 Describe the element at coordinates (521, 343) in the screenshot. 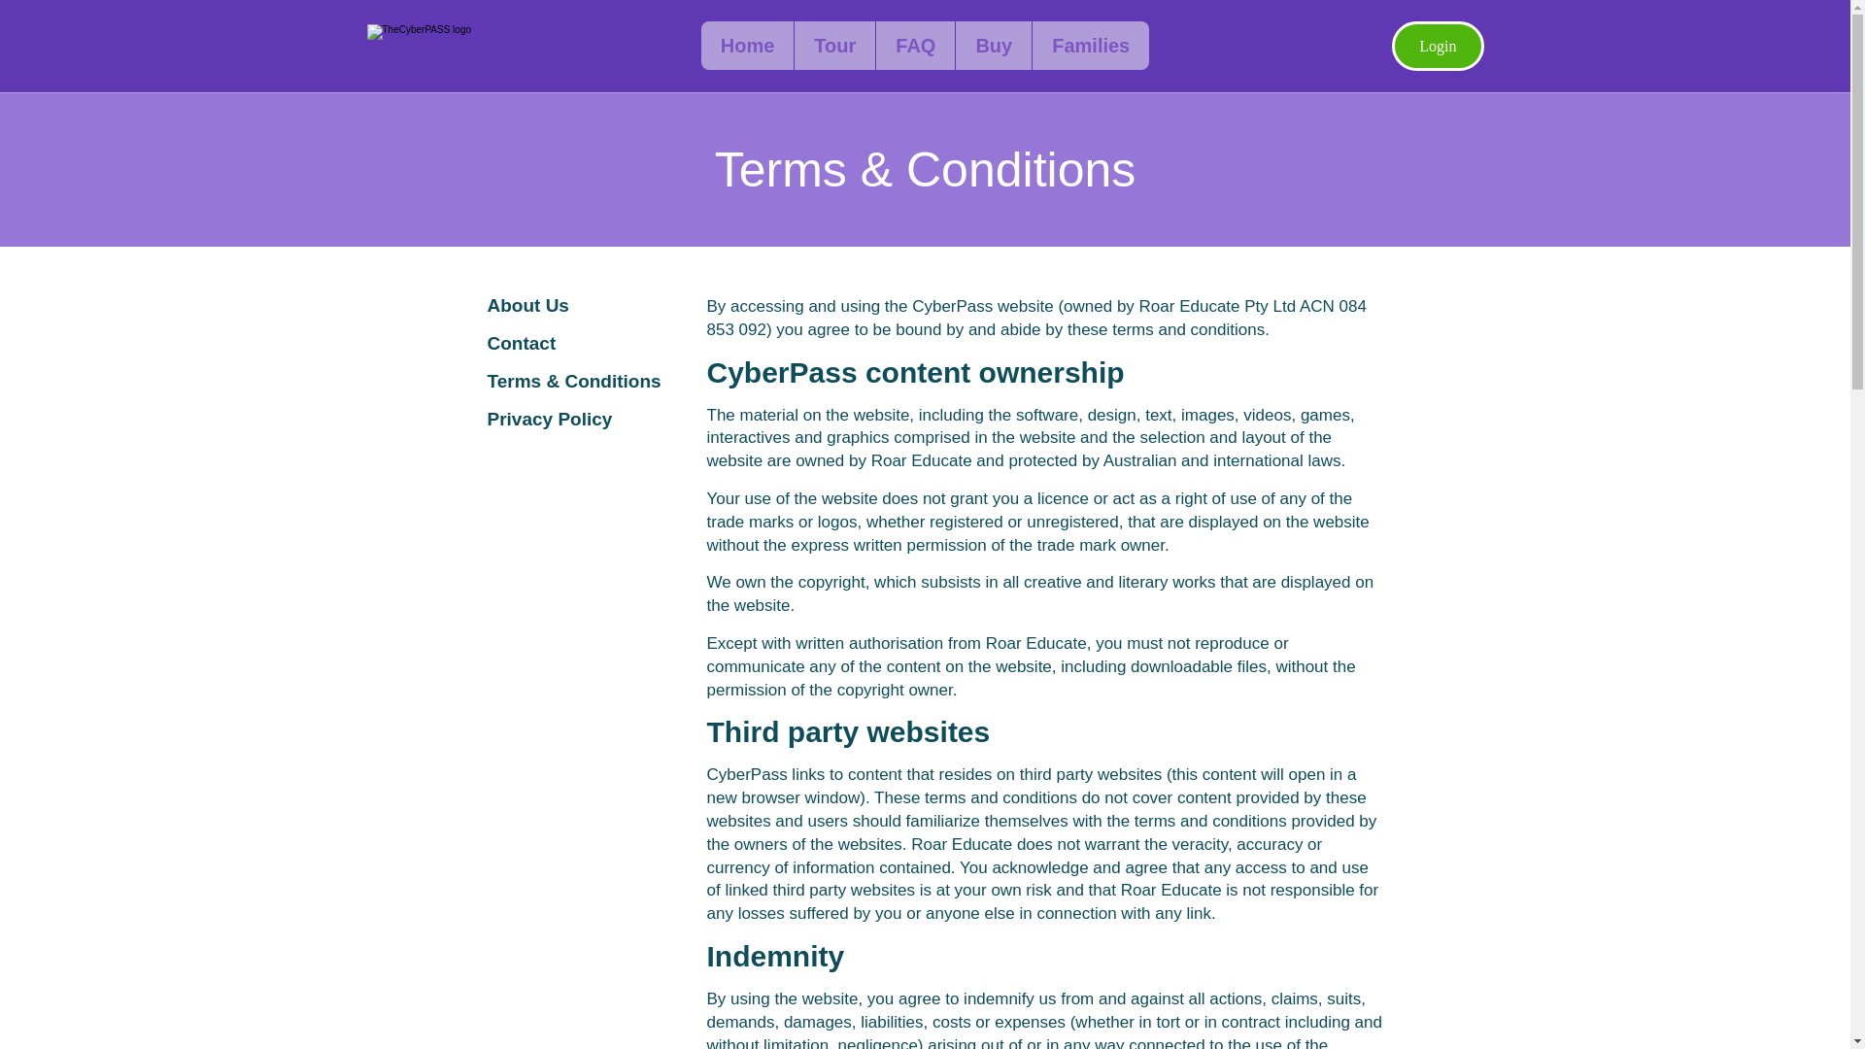

I see `Contact` at that location.